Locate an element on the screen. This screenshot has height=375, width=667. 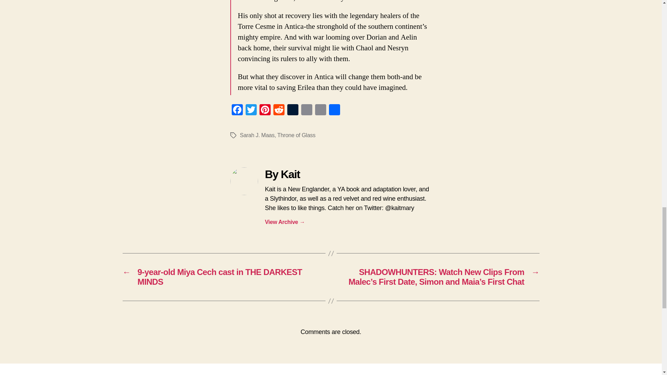
Email is located at coordinates (306, 111).